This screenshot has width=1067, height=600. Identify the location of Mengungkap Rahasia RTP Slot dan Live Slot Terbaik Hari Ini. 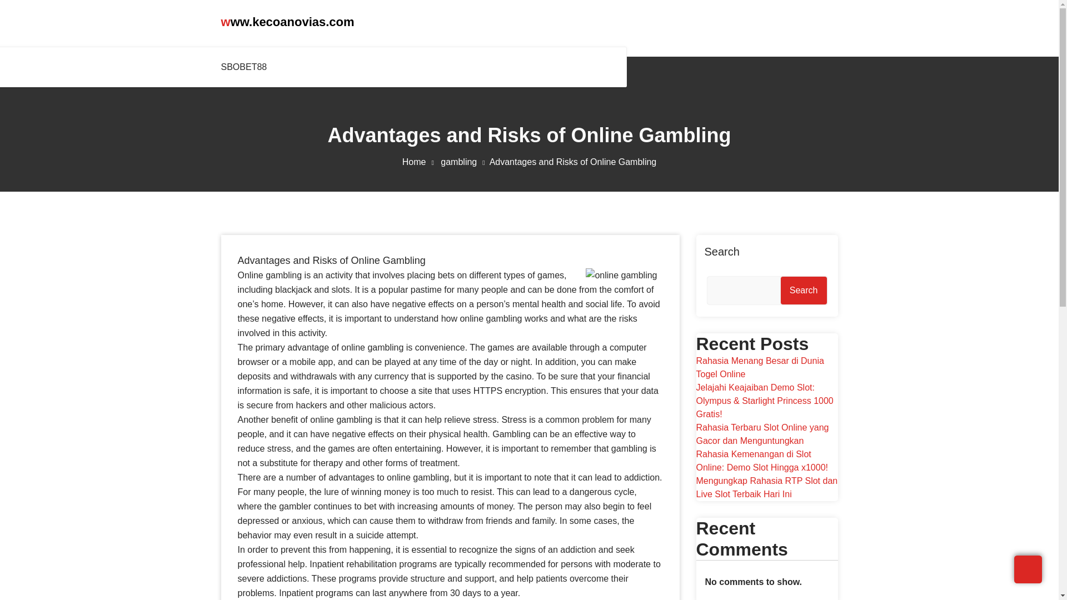
(766, 487).